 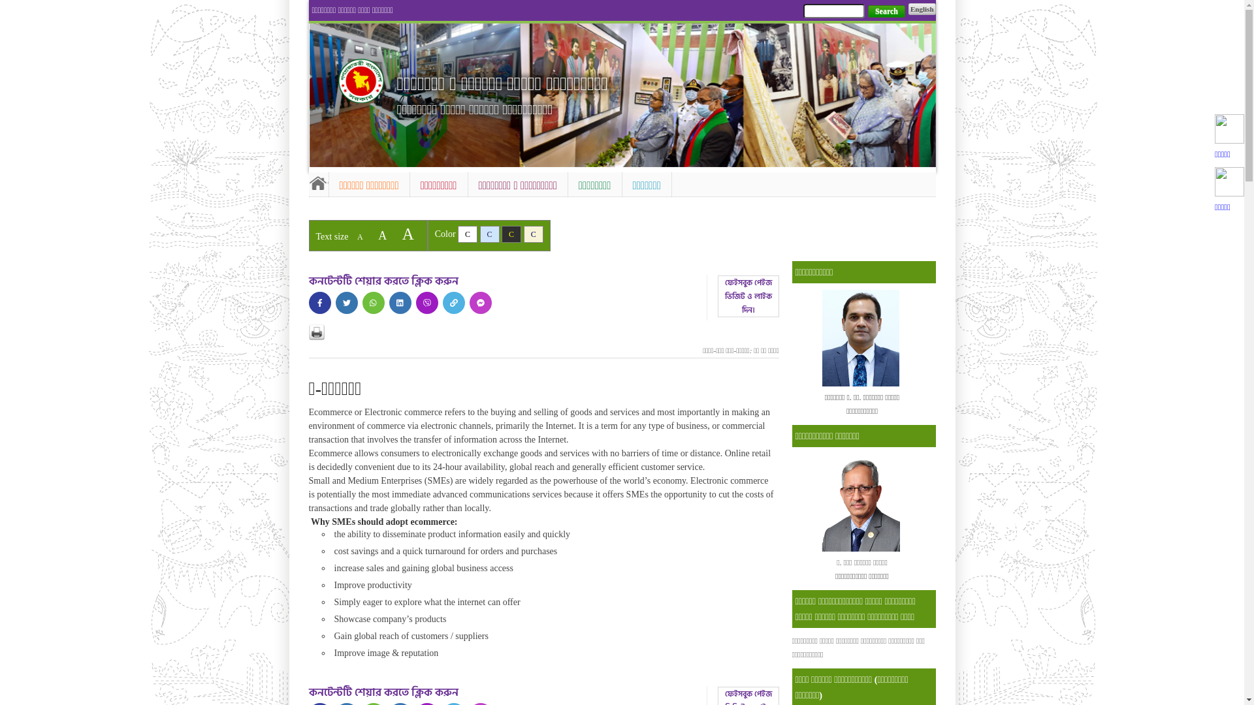 I want to click on C, so click(x=490, y=234).